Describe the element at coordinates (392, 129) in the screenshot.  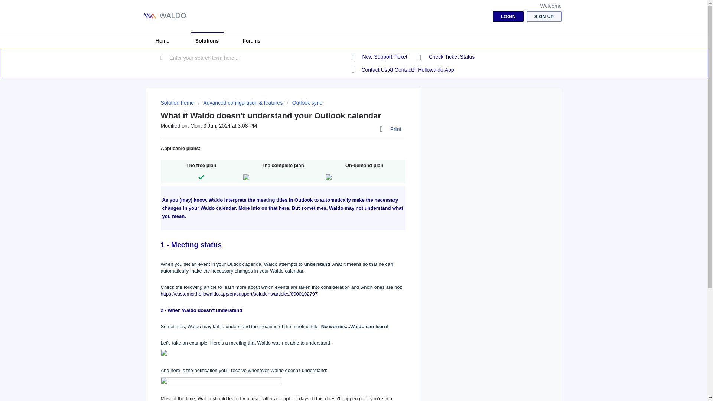
I see `Print` at that location.